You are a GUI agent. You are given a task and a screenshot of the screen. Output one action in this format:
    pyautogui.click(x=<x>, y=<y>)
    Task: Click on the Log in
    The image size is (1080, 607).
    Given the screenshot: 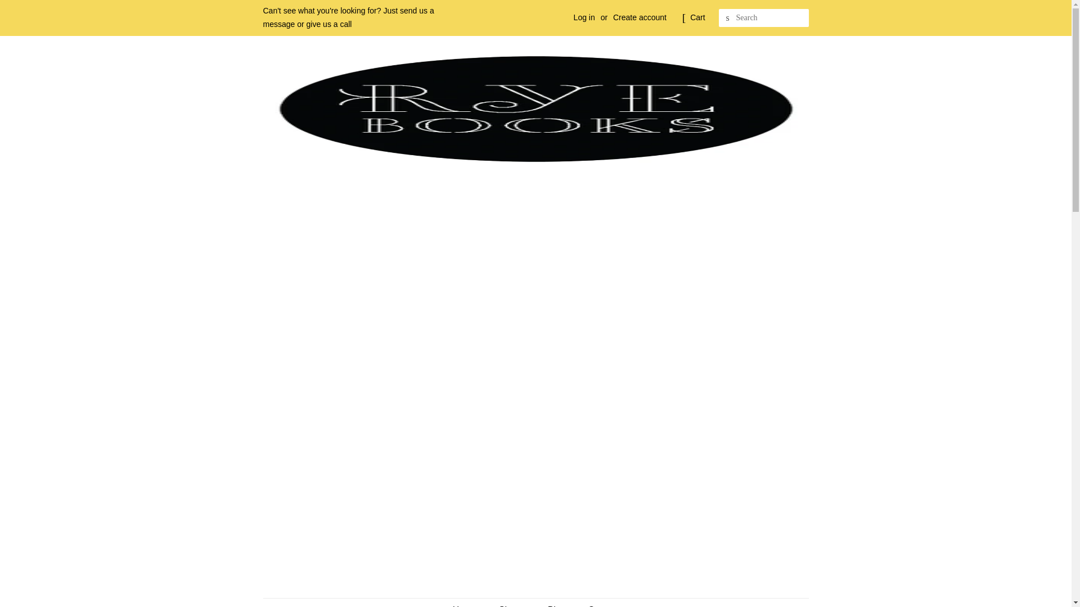 What is the action you would take?
    pyautogui.click(x=584, y=17)
    